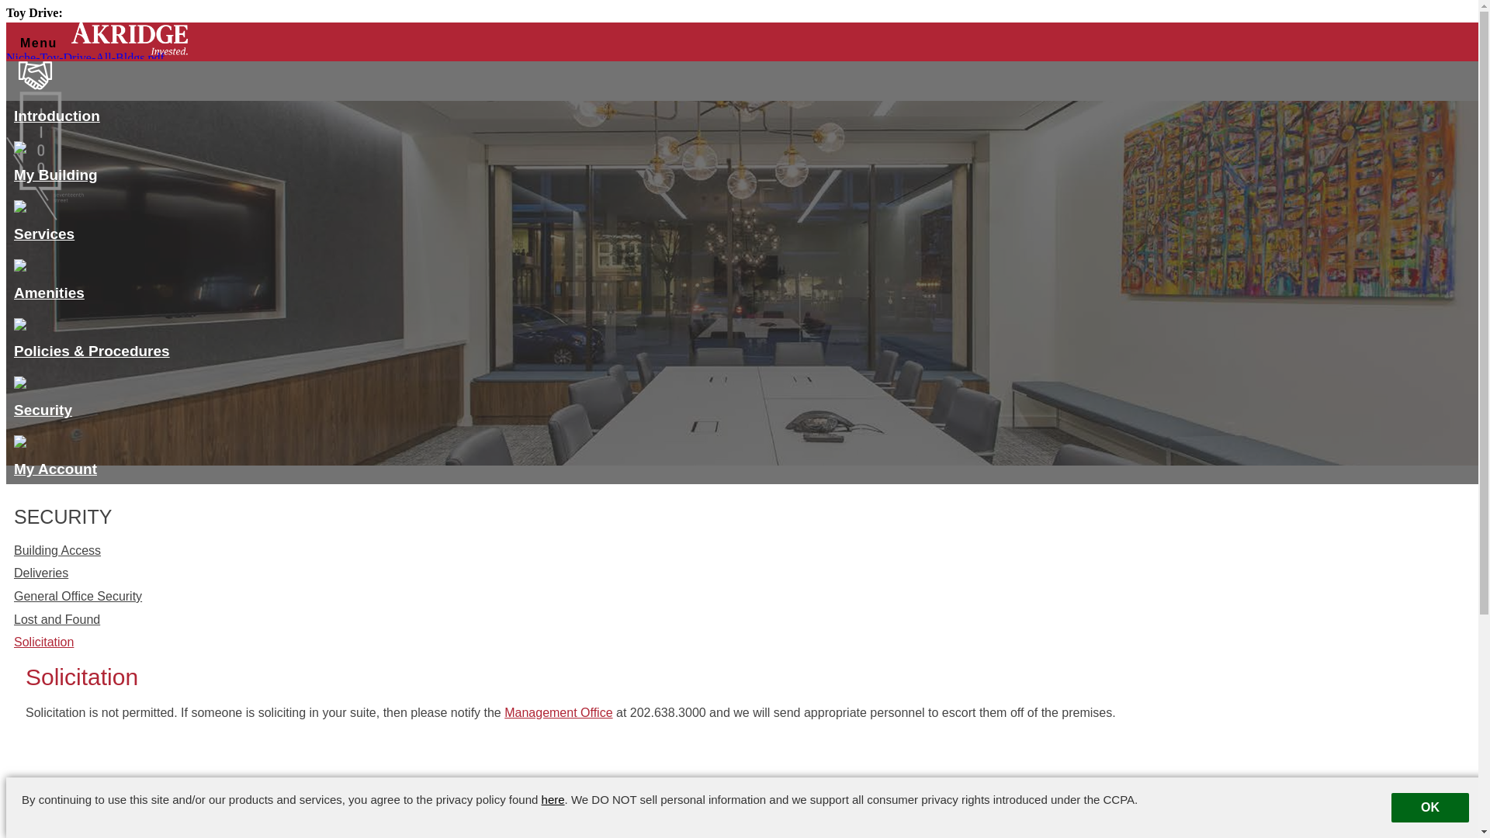 Image resolution: width=1490 pixels, height=838 pixels. Describe the element at coordinates (745, 573) in the screenshot. I see `Deliveries` at that location.